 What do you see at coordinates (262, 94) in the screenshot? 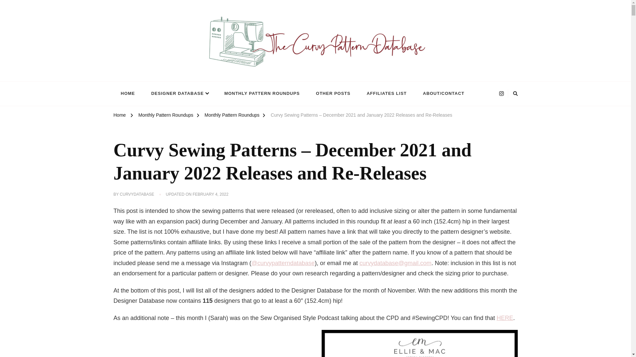
I see `MONTHLY PATTERN ROUNDUPS` at bounding box center [262, 94].